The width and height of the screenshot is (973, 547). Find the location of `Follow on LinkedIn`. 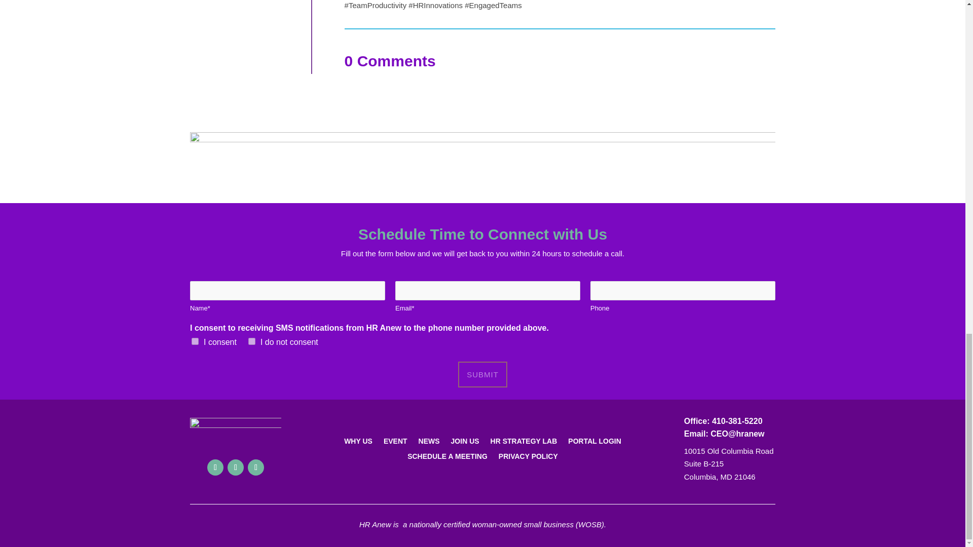

Follow on LinkedIn is located at coordinates (255, 467).